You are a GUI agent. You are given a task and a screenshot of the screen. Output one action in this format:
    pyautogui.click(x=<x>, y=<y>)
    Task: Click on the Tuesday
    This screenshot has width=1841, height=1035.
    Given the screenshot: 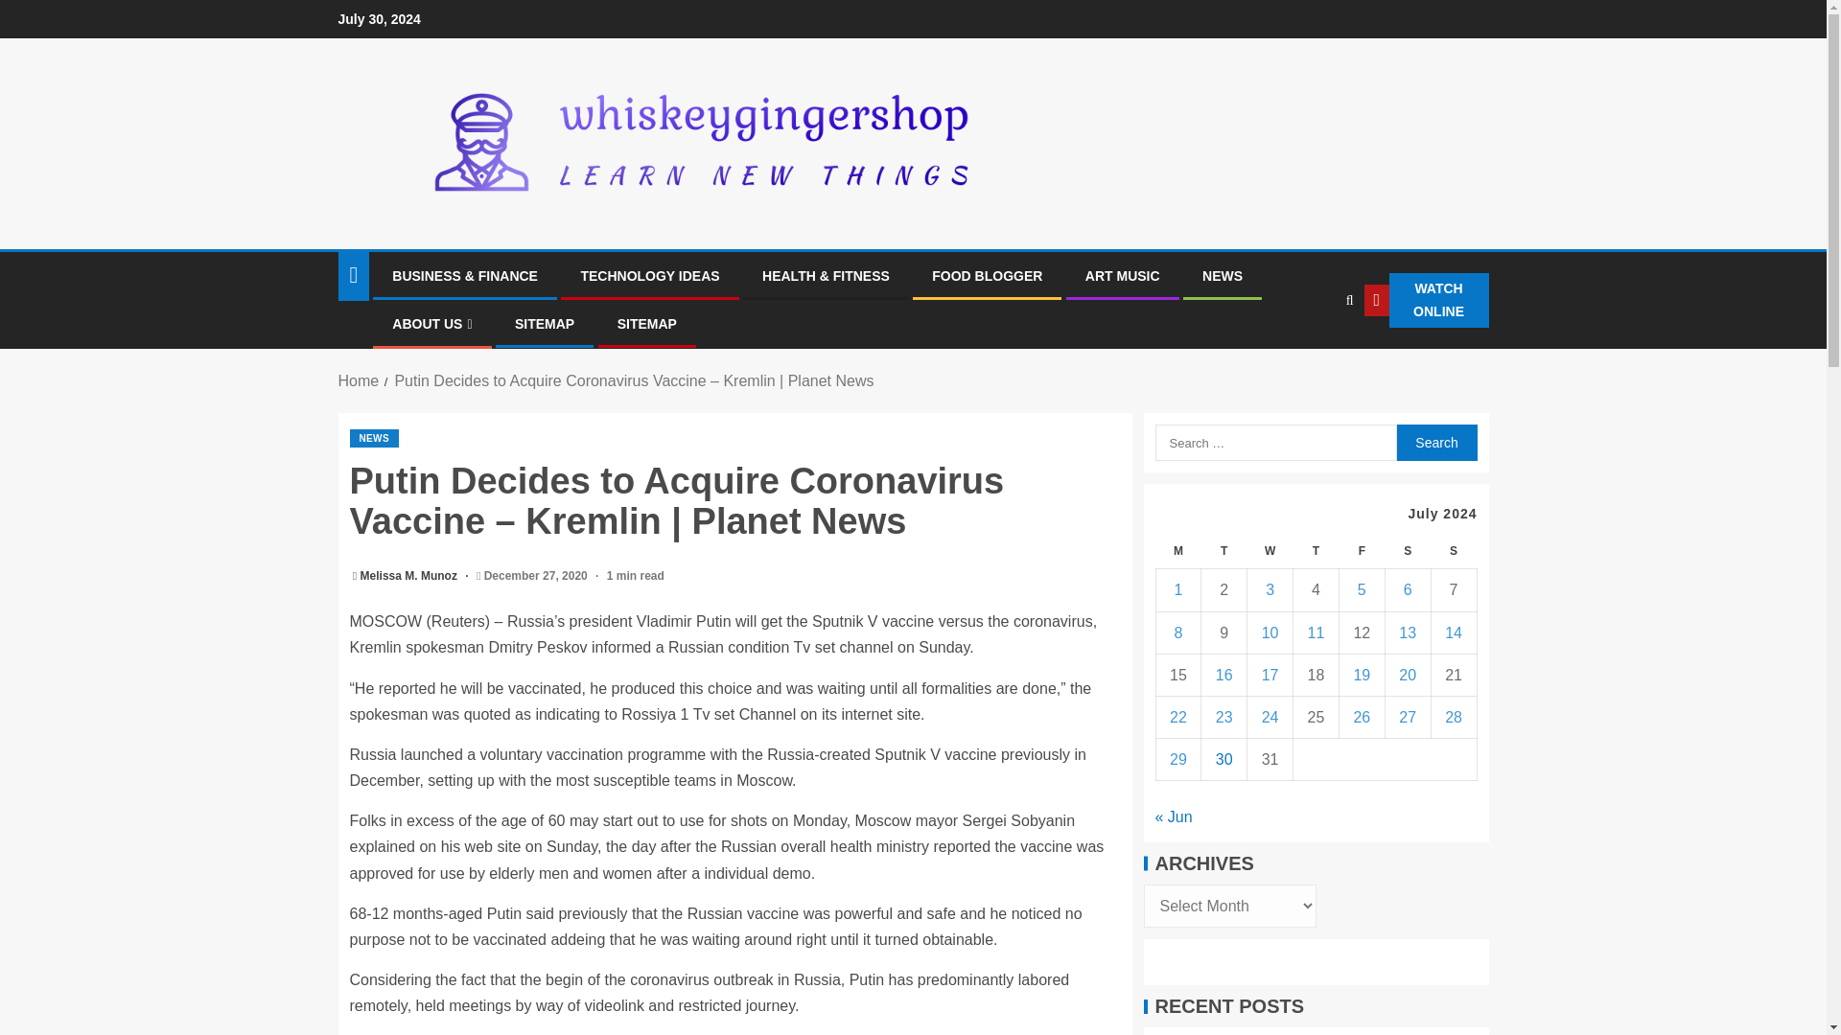 What is the action you would take?
    pyautogui.click(x=1224, y=552)
    